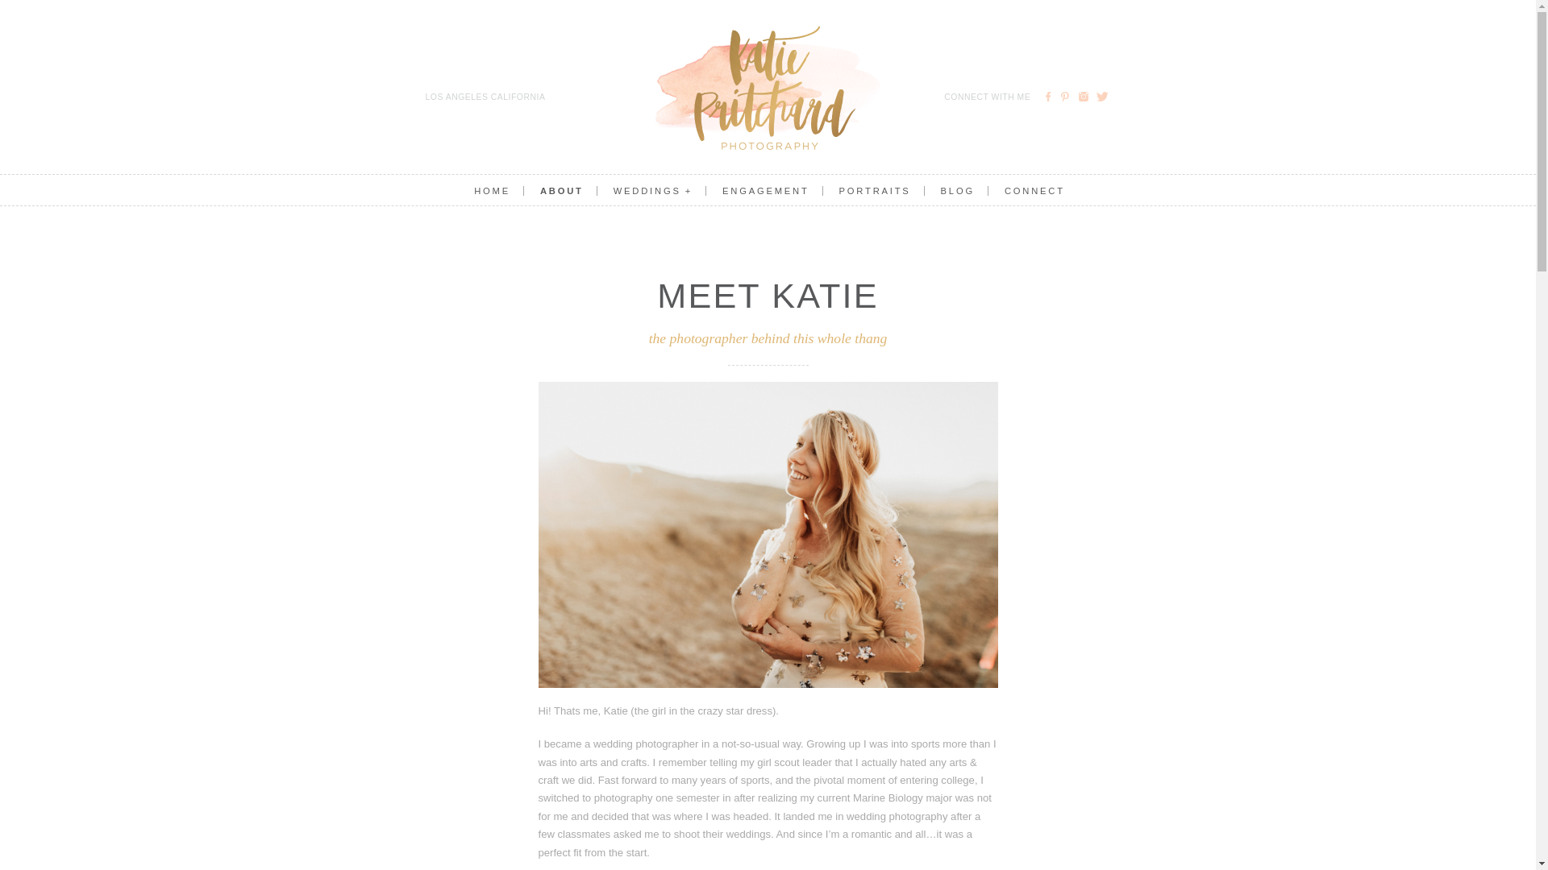  I want to click on PORTRAITS, so click(866, 191).